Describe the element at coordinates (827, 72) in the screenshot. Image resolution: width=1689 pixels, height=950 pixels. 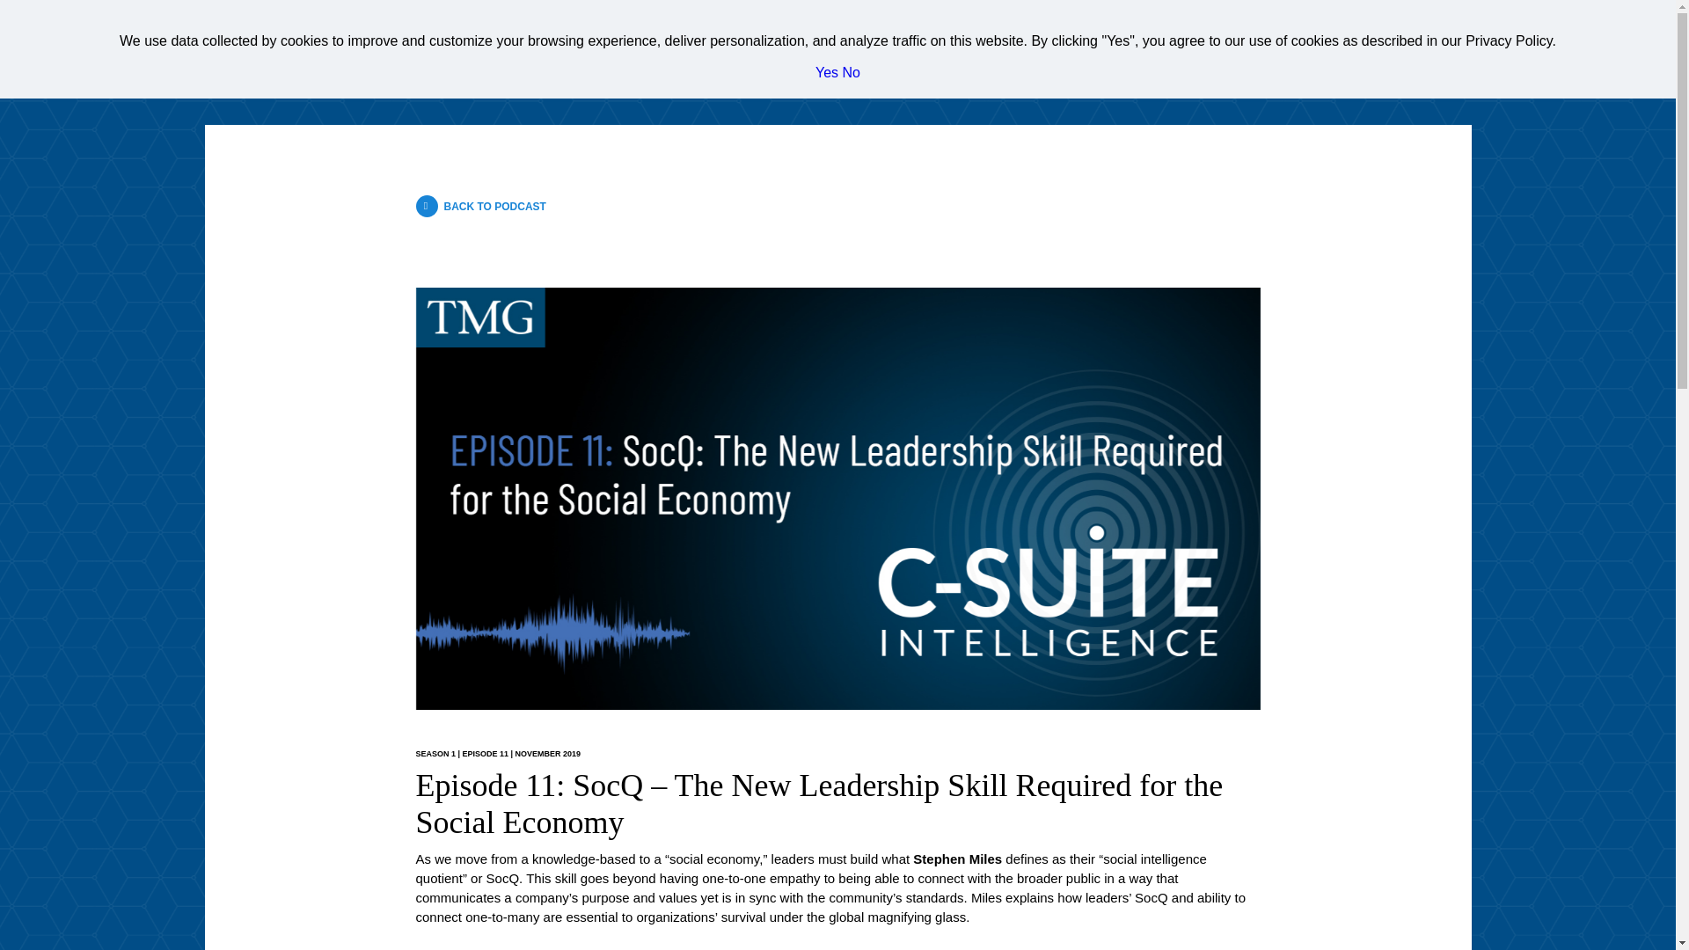
I see `Yes` at that location.